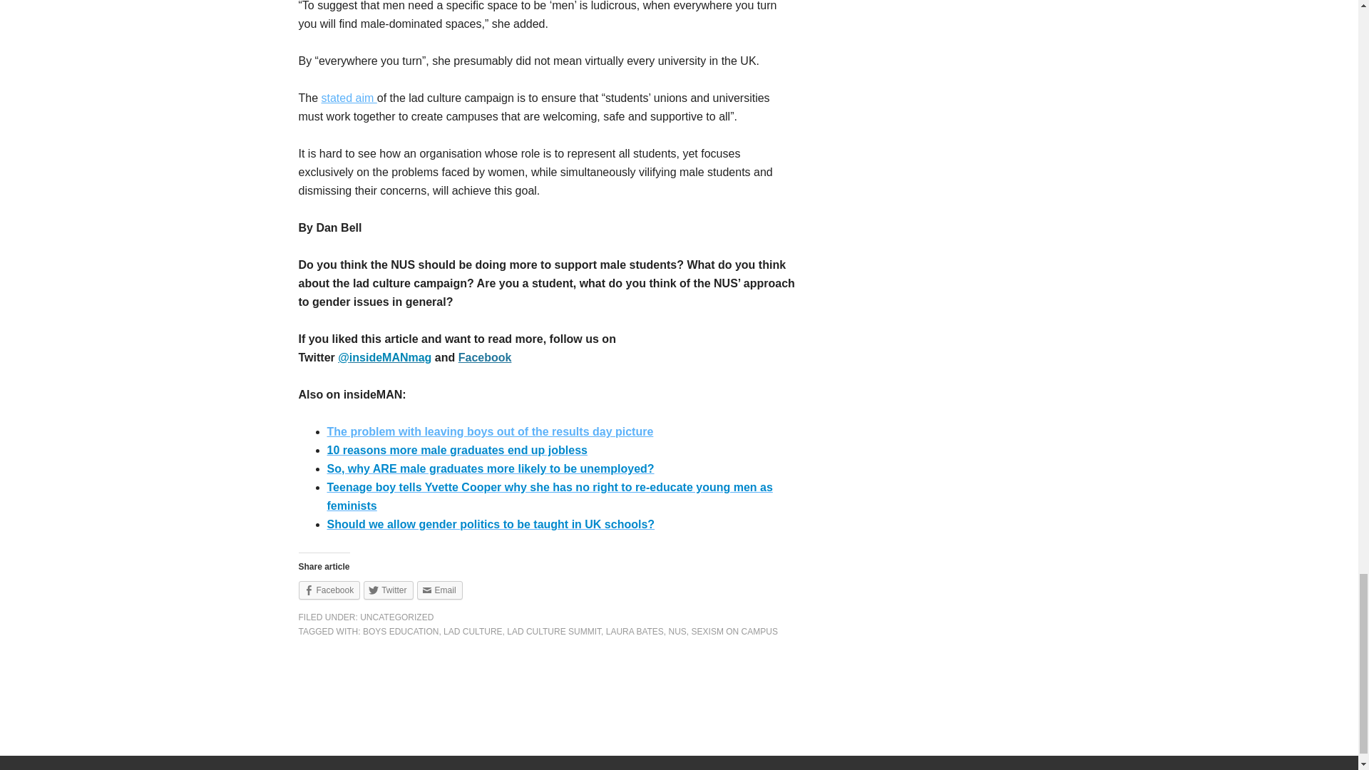 The width and height of the screenshot is (1369, 770). Describe the element at coordinates (439, 590) in the screenshot. I see `Email` at that location.